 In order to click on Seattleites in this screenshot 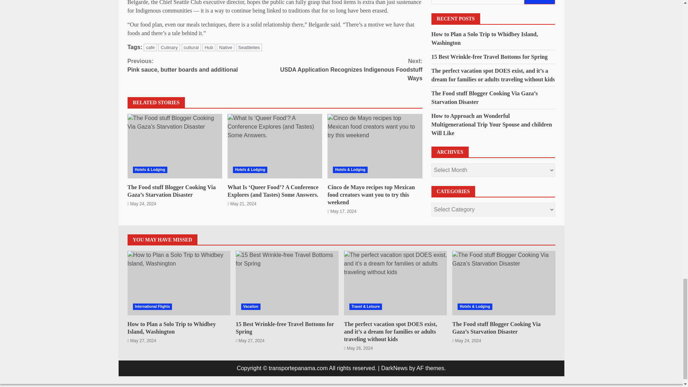, I will do `click(169, 47)`.